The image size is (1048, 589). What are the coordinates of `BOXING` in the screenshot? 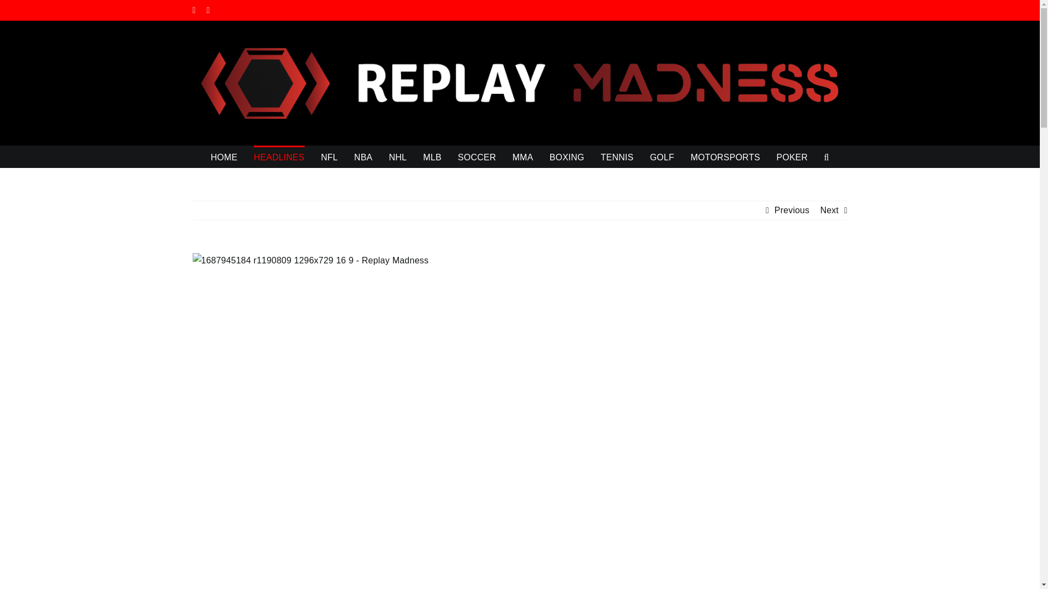 It's located at (567, 156).